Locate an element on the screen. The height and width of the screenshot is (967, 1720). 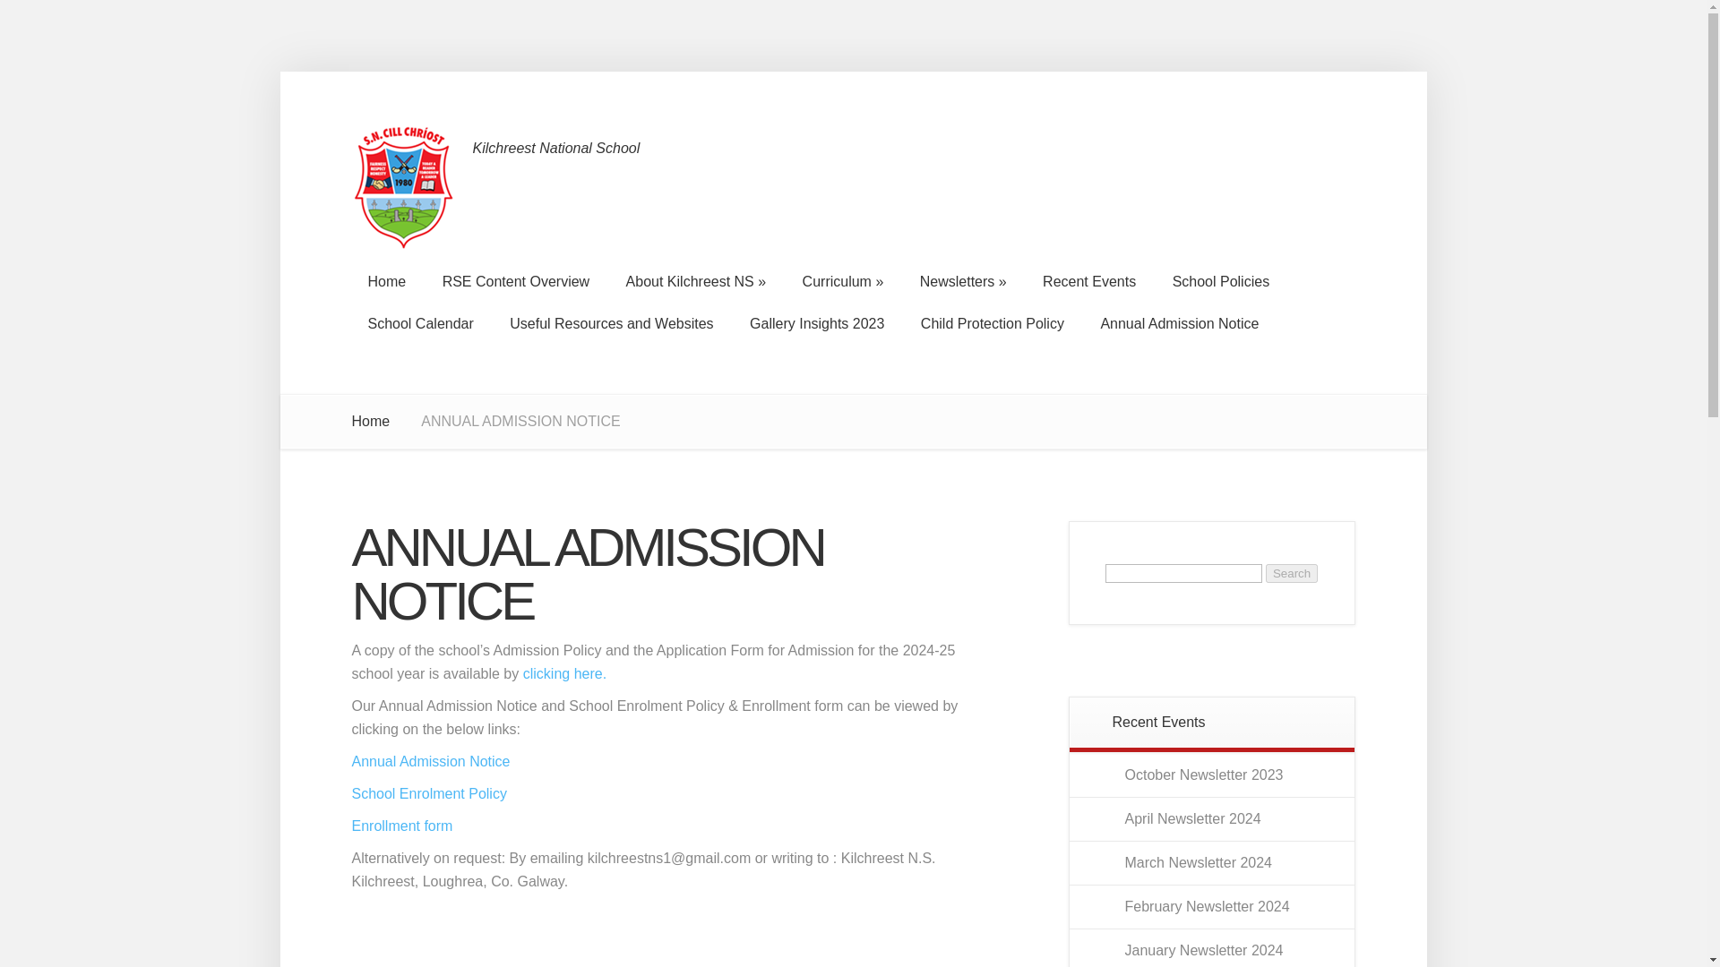
Search is located at coordinates (1292, 573).